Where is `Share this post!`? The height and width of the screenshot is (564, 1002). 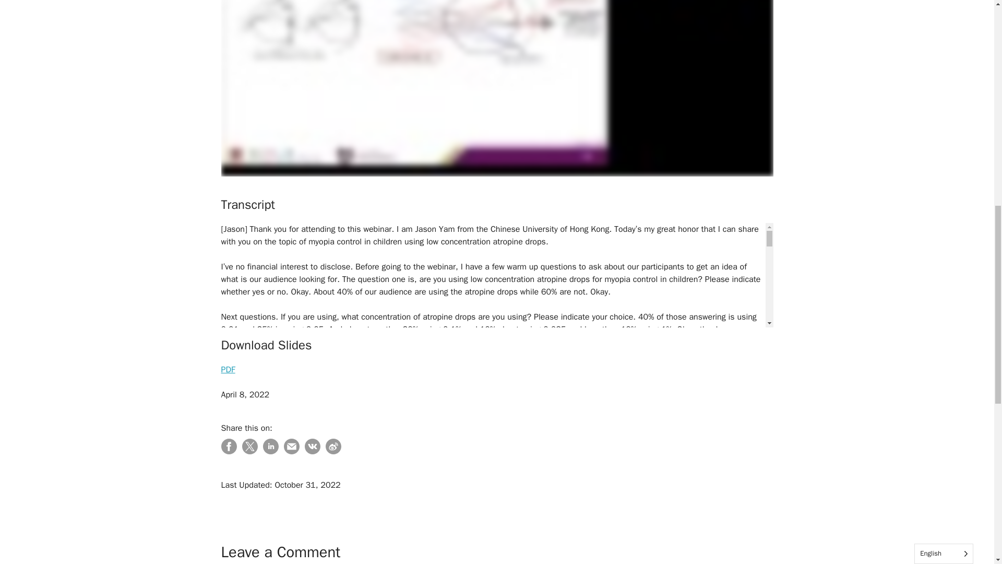
Share this post! is located at coordinates (270, 451).